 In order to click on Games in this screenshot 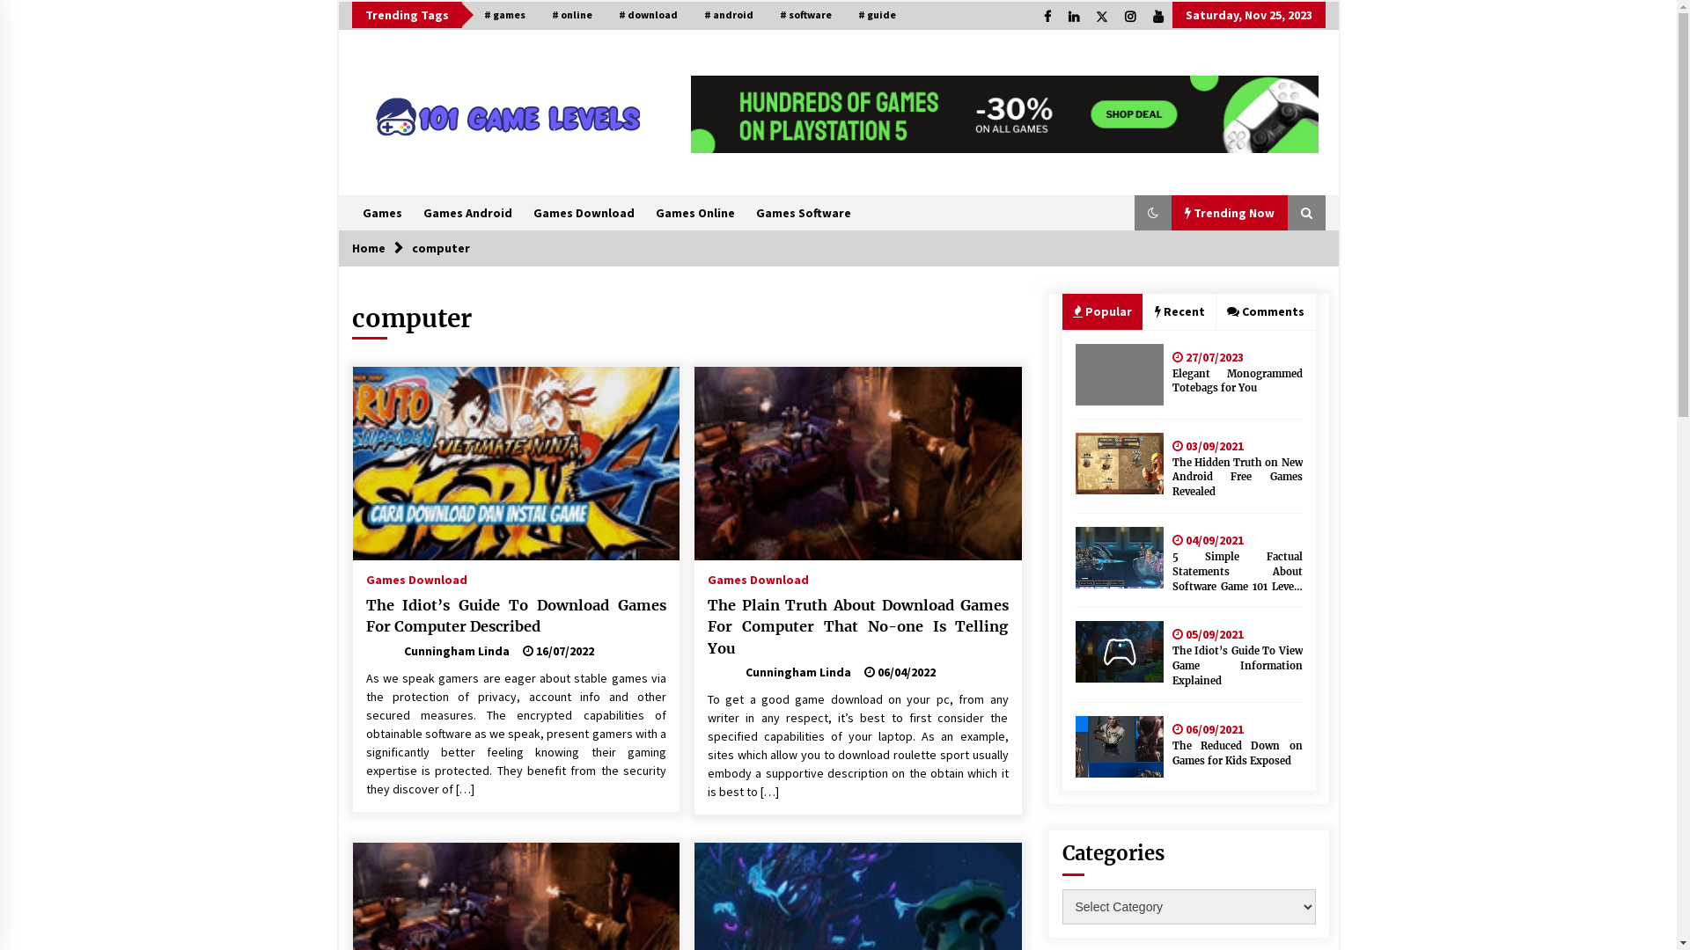, I will do `click(382, 213)`.